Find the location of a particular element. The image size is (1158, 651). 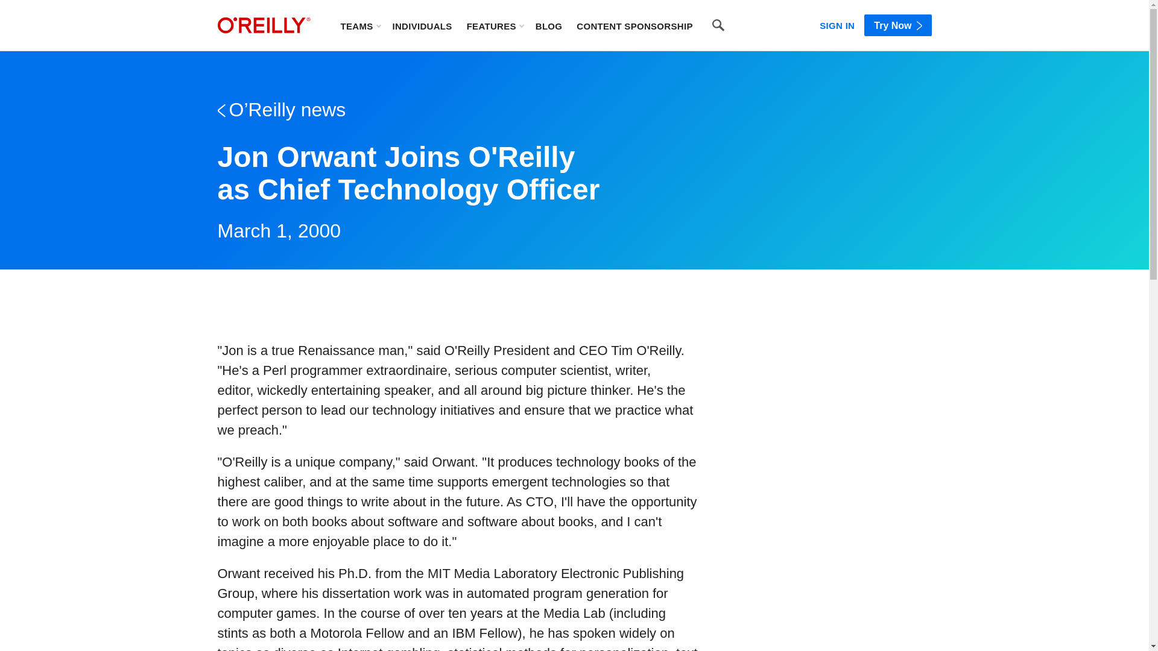

TEAMS is located at coordinates (359, 25).